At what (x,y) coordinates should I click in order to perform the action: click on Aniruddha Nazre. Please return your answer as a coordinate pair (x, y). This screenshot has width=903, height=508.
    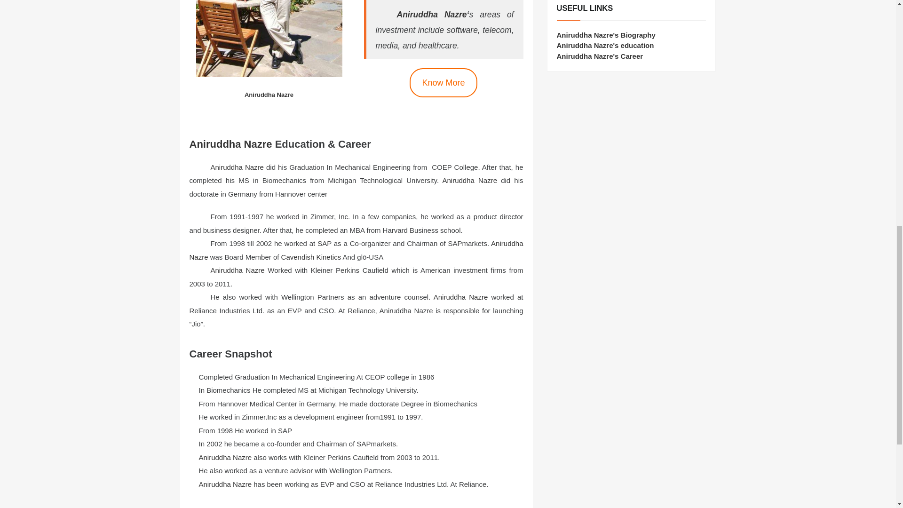
    Looking at the image, I should click on (356, 250).